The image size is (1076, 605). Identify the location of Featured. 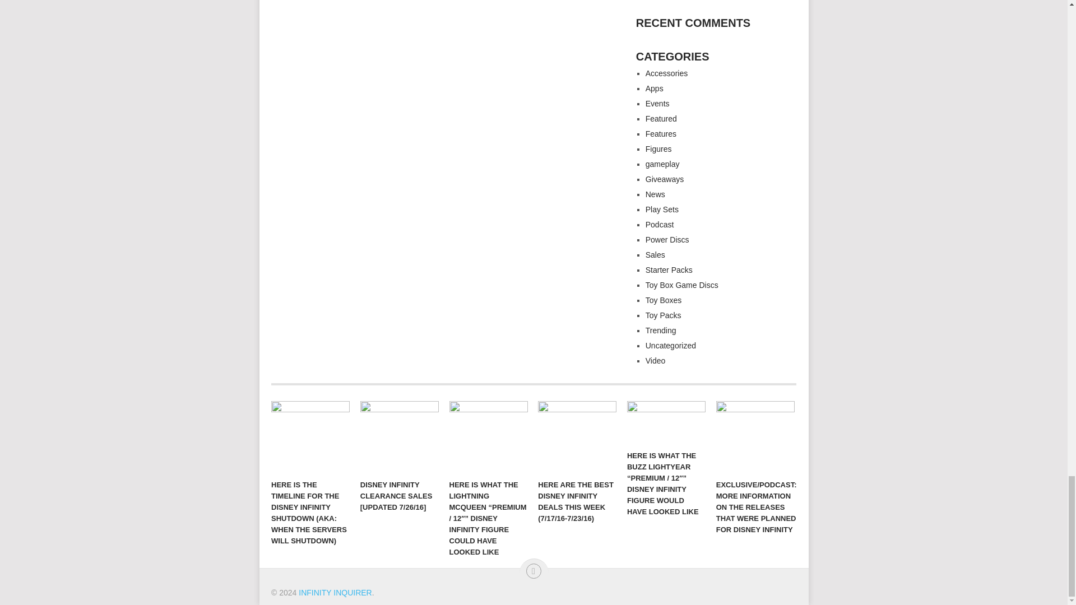
(661, 119).